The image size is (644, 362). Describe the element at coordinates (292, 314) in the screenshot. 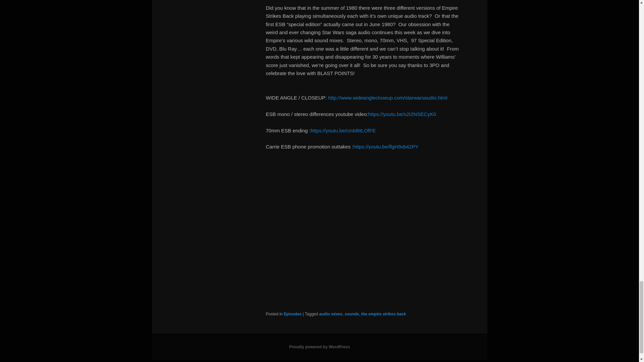

I see `Episodes` at that location.